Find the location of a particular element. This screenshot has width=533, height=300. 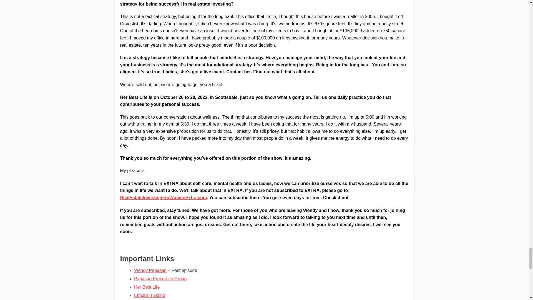

Empire Building is located at coordinates (150, 296).